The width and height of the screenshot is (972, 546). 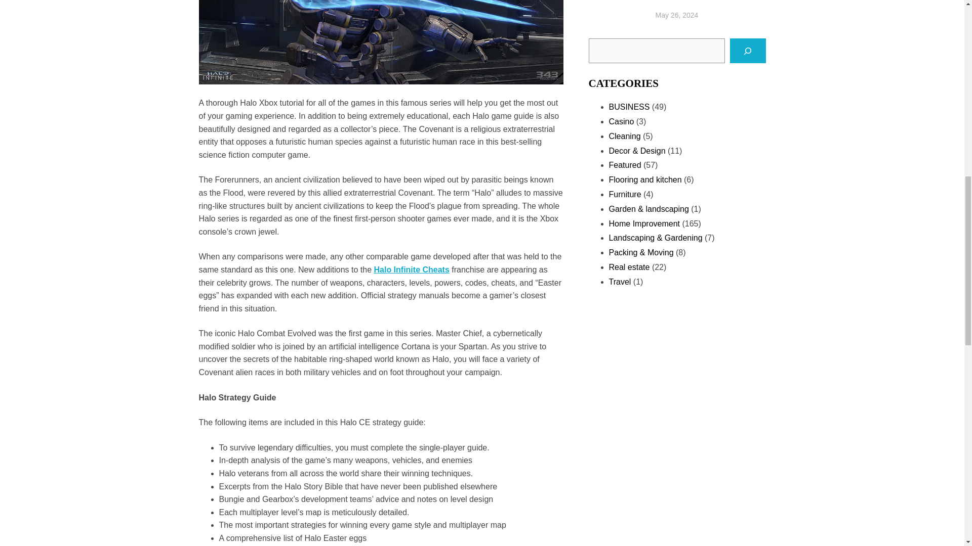 I want to click on BUSINESS, so click(x=629, y=107).